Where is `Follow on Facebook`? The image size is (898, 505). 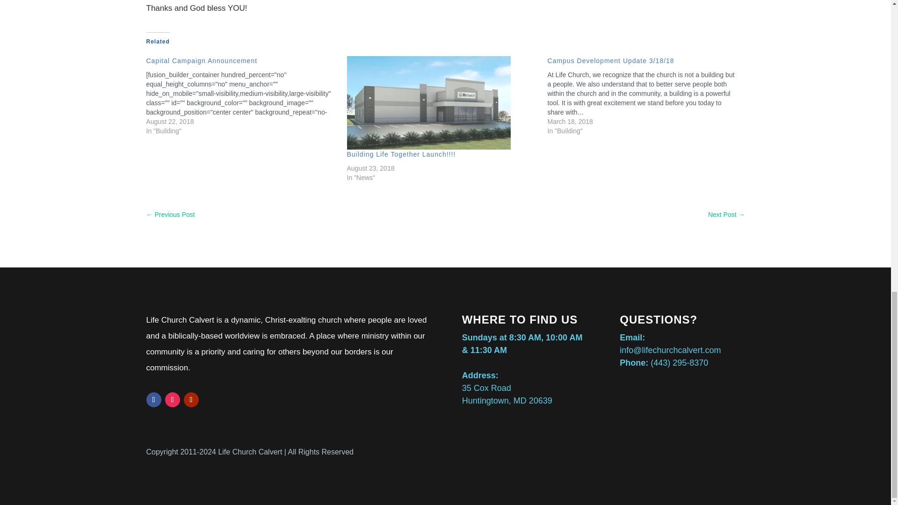 Follow on Facebook is located at coordinates (153, 399).